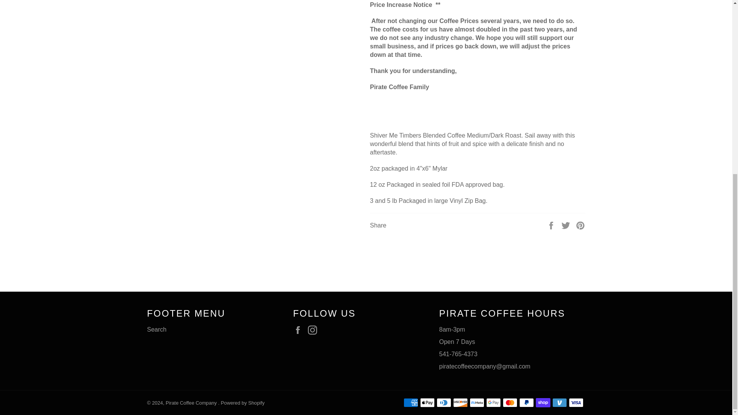 This screenshot has width=738, height=415. Describe the element at coordinates (299, 330) in the screenshot. I see `Facebook` at that location.